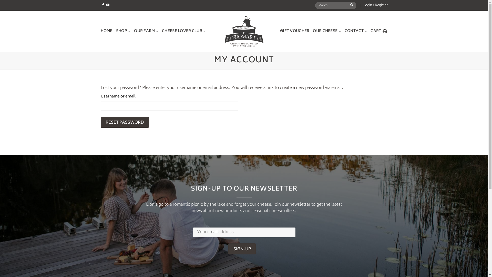 This screenshot has width=492, height=277. I want to click on SHOP, so click(124, 31).